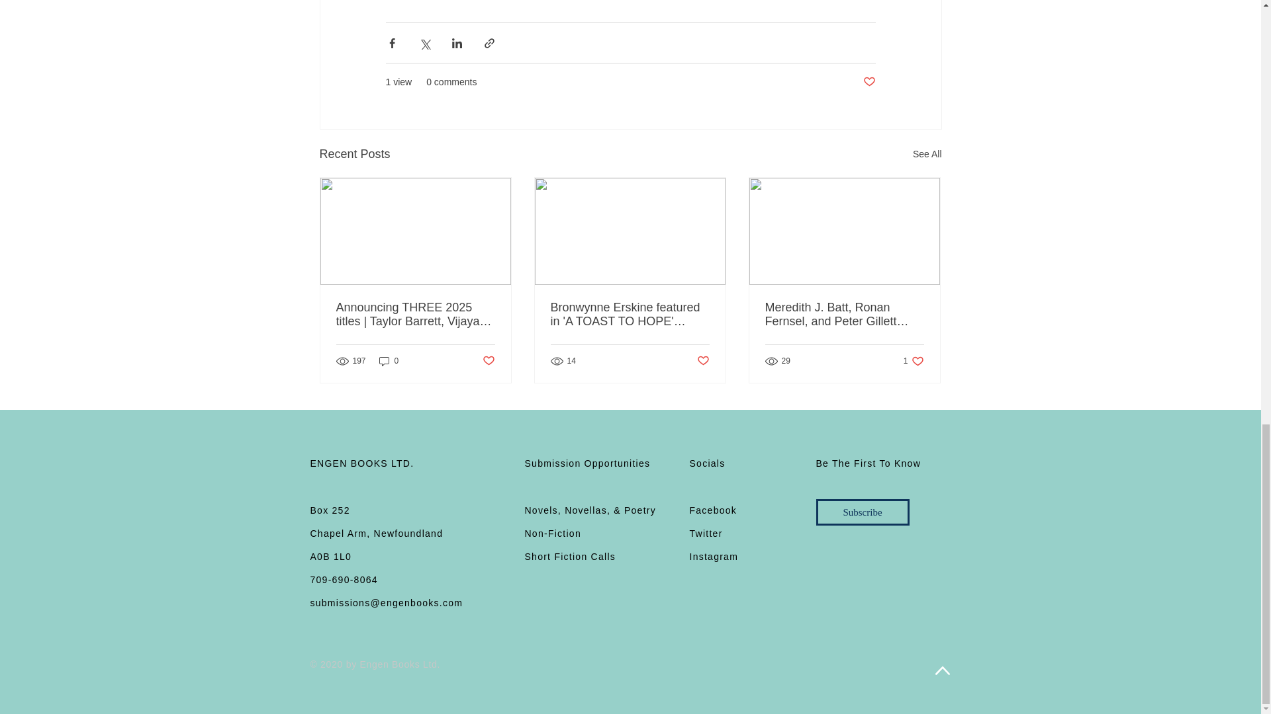 This screenshot has width=1271, height=714. I want to click on See All, so click(927, 155).